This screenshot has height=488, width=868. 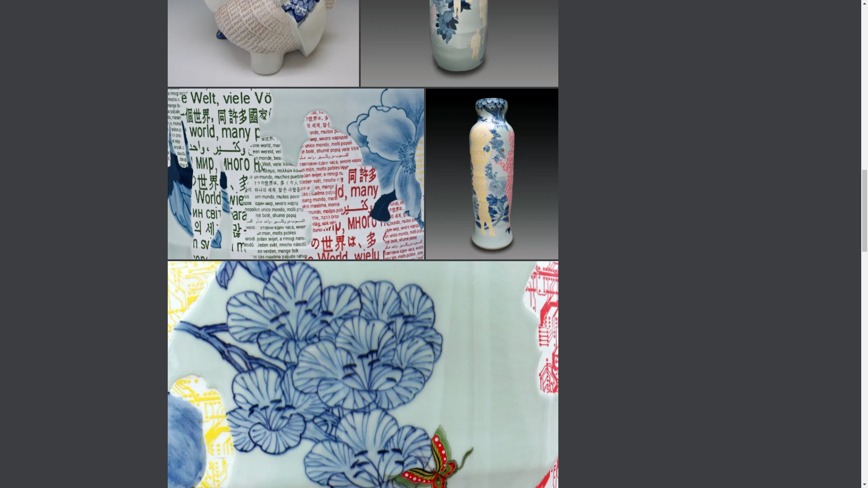 What do you see at coordinates (263, 43) in the screenshot?
I see `Fracture Unity` at bounding box center [263, 43].